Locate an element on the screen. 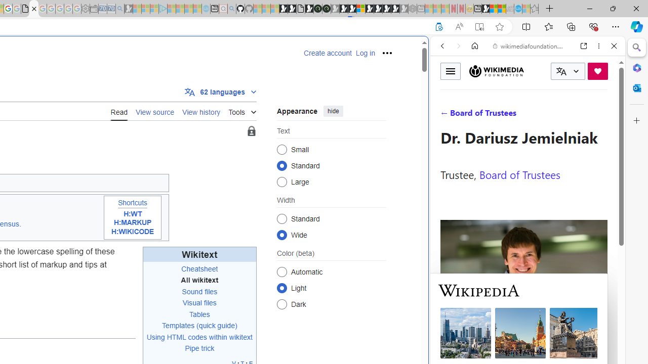 This screenshot has height=364, width=648. Play Zoo Boom in your browser | Games from Microsoft Start is located at coordinates (292, 9).